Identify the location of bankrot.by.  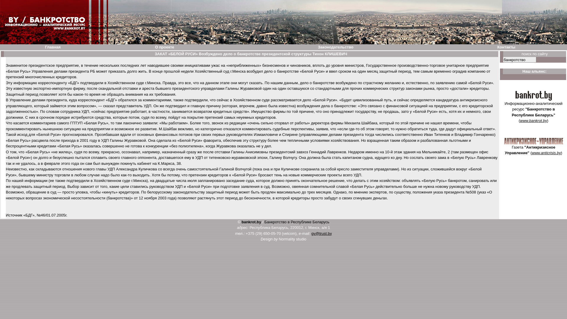
(251, 222).